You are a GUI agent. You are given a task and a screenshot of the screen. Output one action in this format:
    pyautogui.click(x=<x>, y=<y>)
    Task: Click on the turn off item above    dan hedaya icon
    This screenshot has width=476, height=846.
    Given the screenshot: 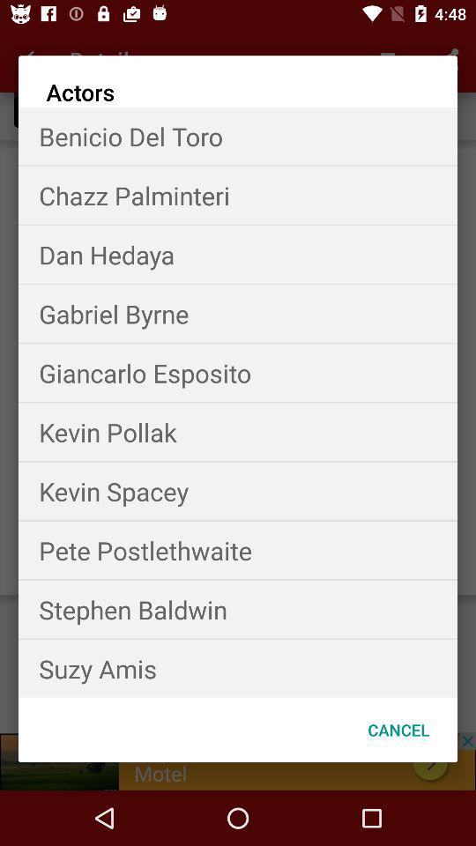 What is the action you would take?
    pyautogui.click(x=238, y=196)
    